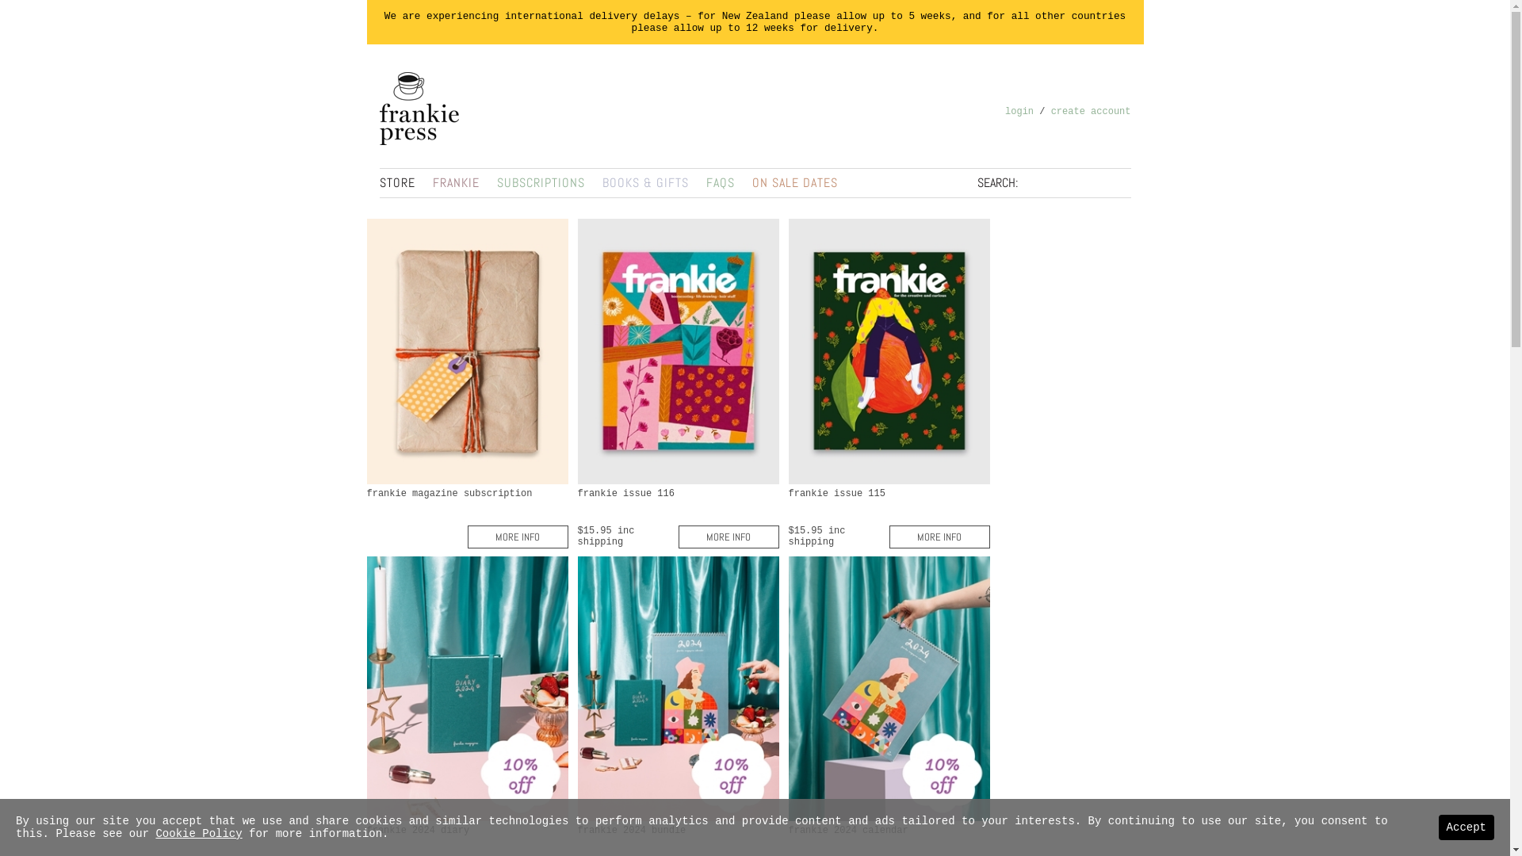 Image resolution: width=1522 pixels, height=856 pixels. What do you see at coordinates (420, 113) in the screenshot?
I see `frankie press` at bounding box center [420, 113].